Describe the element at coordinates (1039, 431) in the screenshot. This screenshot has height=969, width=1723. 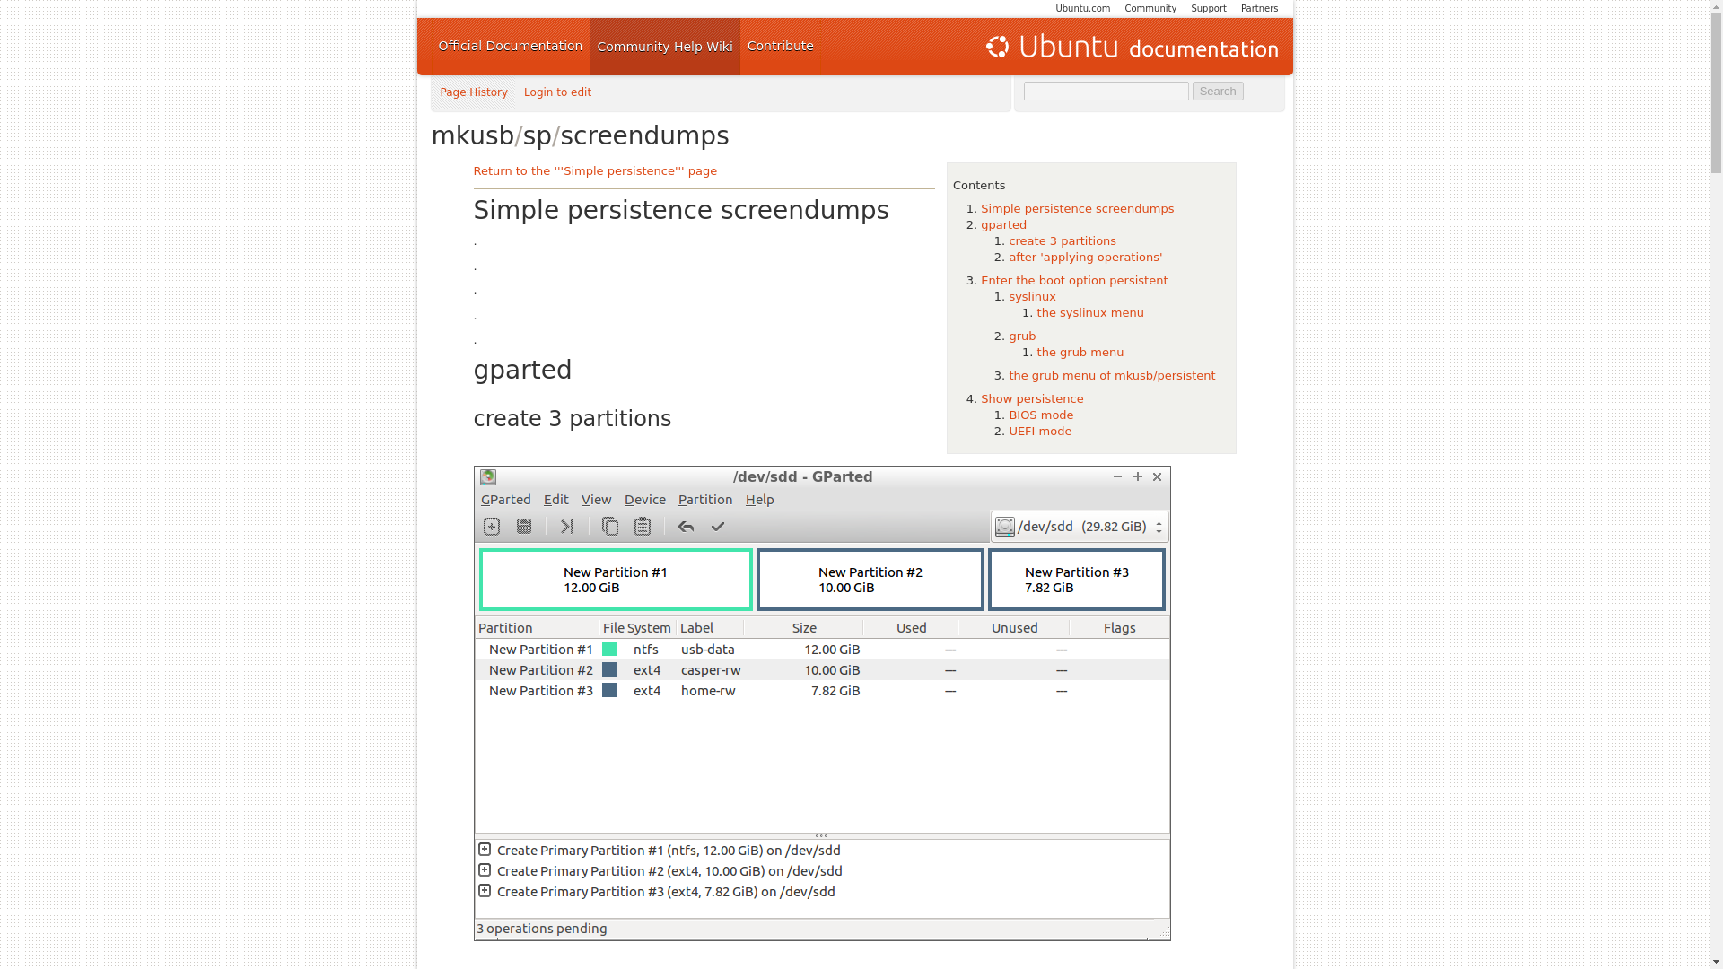
I see `UEFI mode` at that location.